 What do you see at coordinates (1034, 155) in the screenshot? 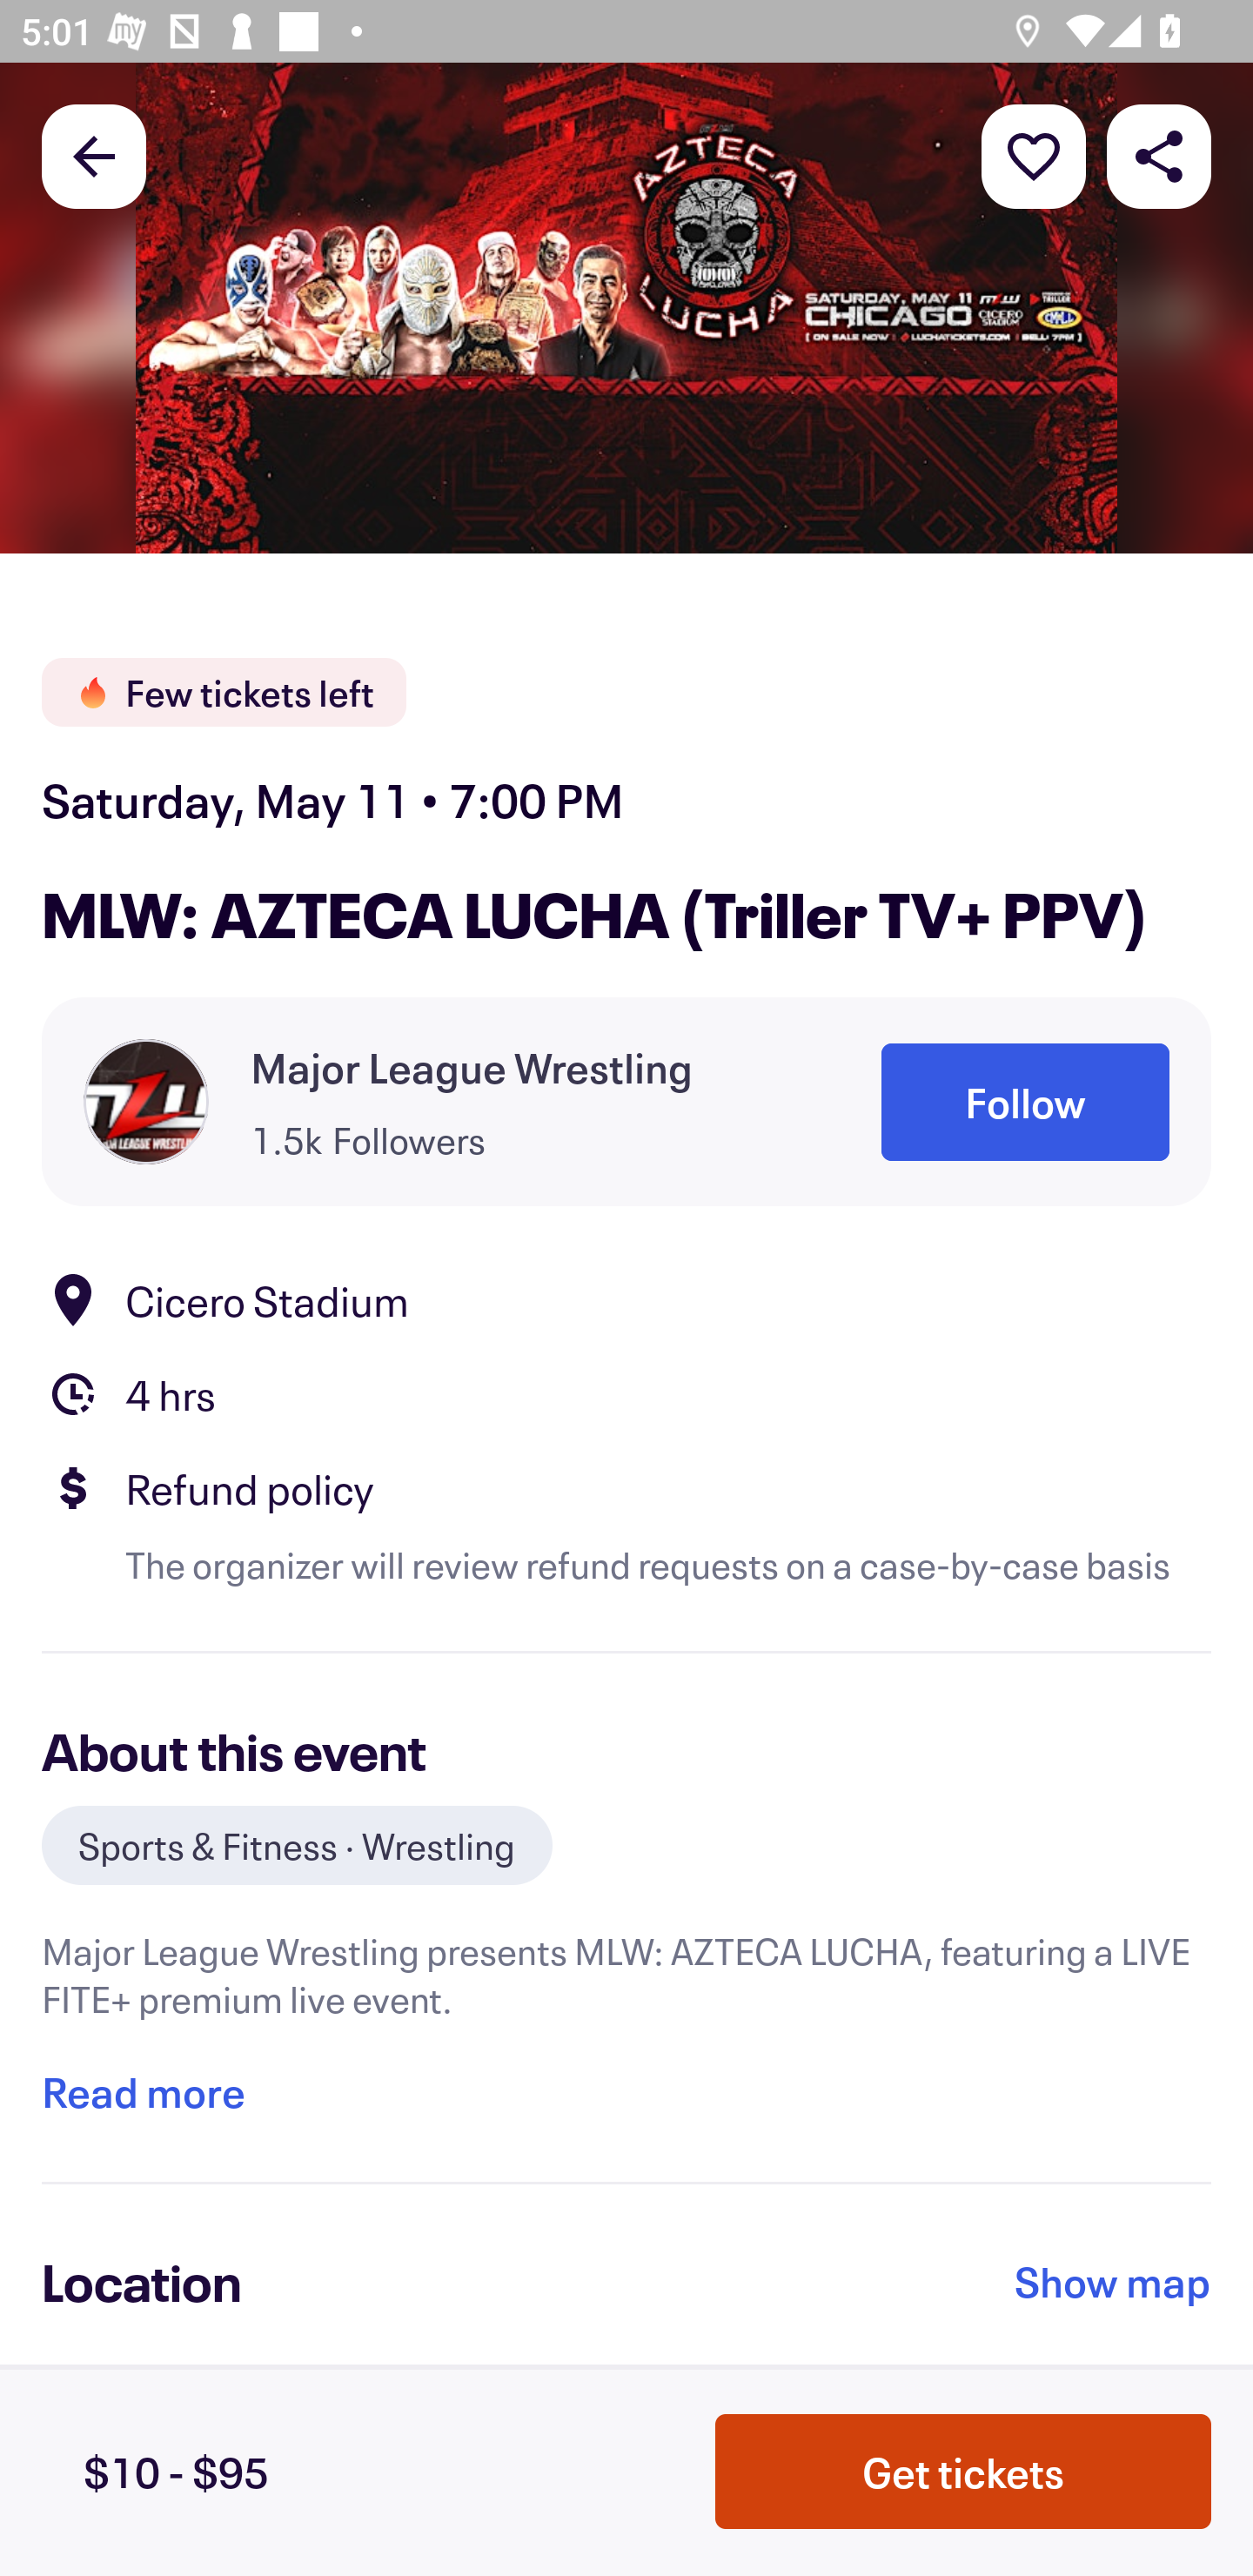
I see `More` at bounding box center [1034, 155].